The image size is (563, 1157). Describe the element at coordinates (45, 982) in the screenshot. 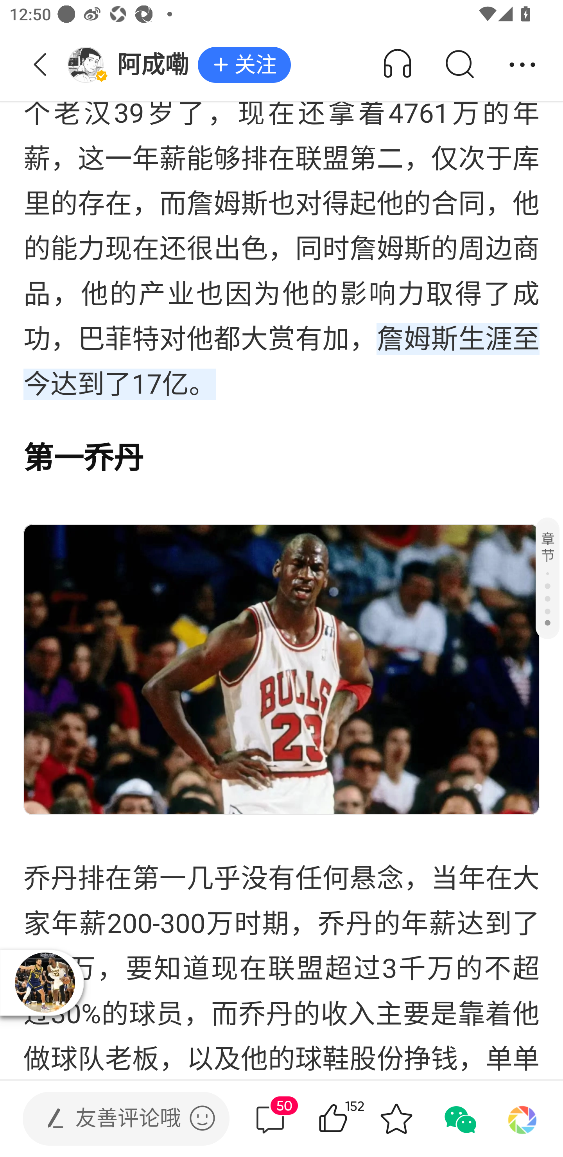

I see `播放器` at that location.